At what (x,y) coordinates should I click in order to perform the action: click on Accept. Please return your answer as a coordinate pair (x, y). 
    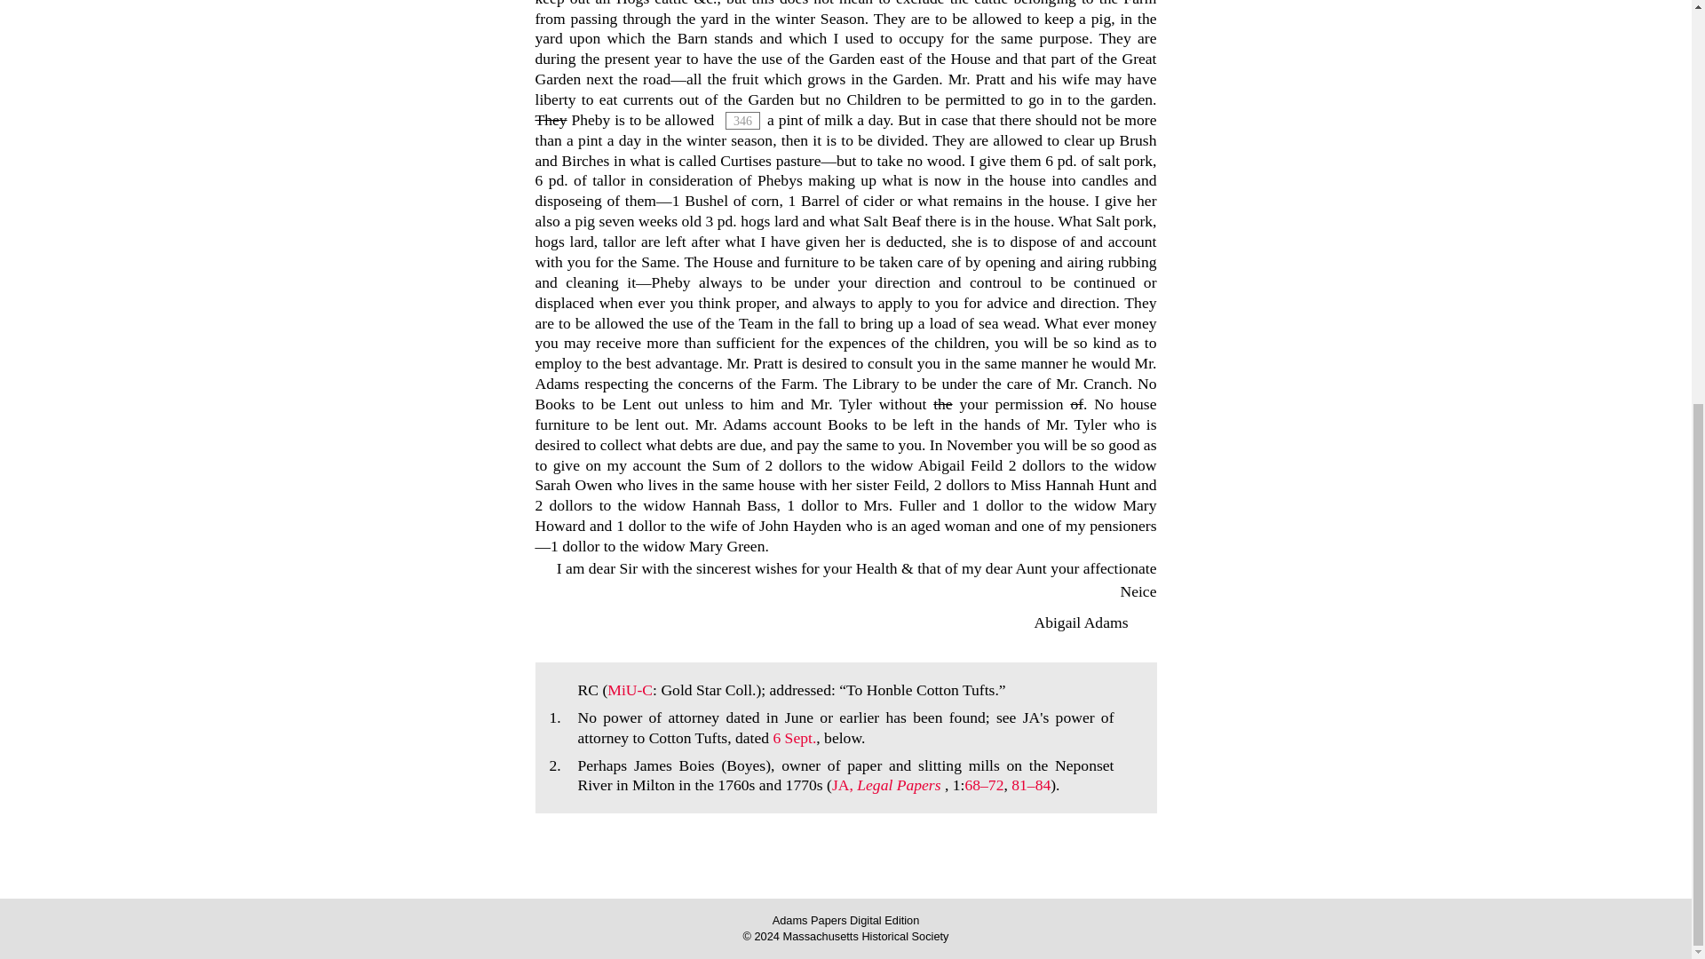
    Looking at the image, I should click on (957, 206).